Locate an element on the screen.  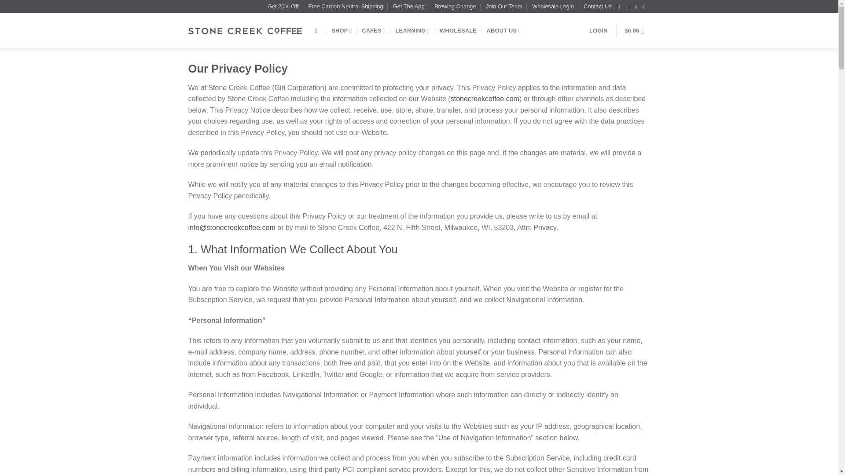
WHOLESALE is located at coordinates (458, 30).